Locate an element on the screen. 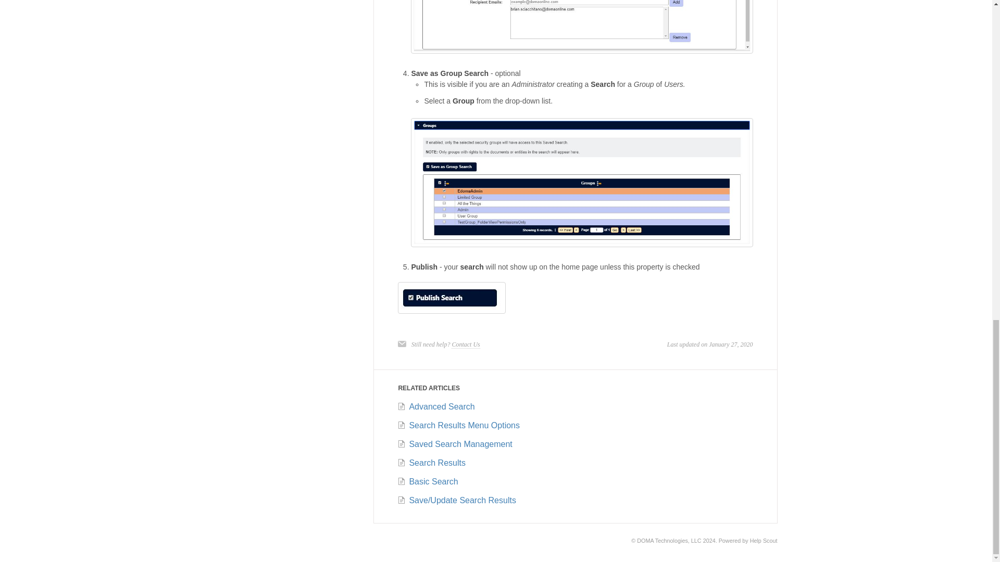 The width and height of the screenshot is (1000, 562). Advanced Search is located at coordinates (435, 406).